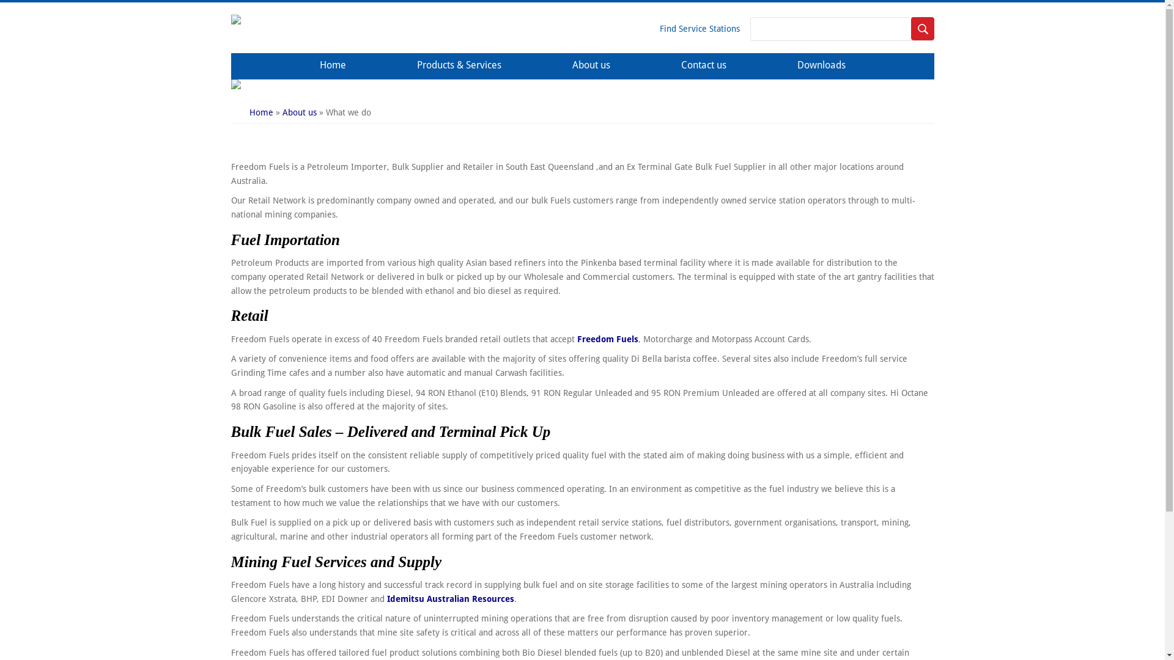 This screenshot has width=1174, height=660. Describe the element at coordinates (450, 599) in the screenshot. I see `Idemitsu Australian Resources` at that location.